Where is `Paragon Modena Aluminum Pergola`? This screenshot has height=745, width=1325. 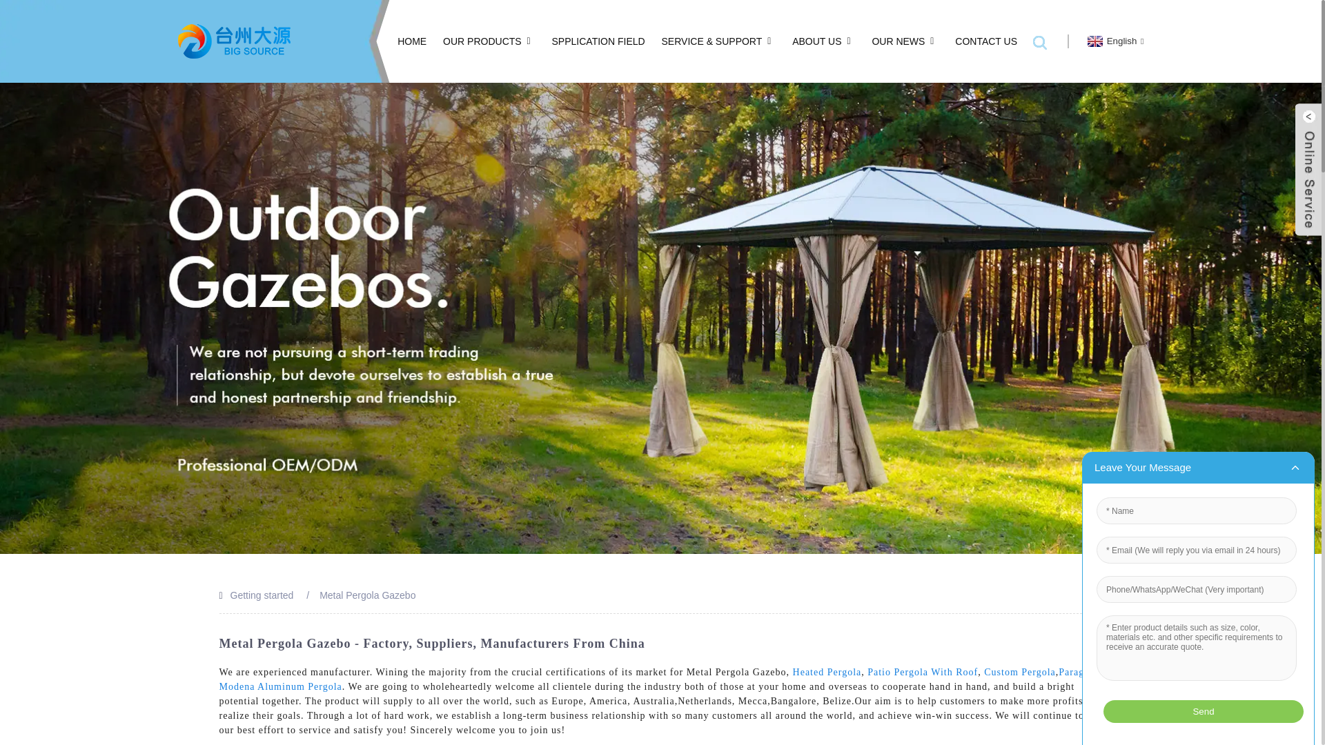 Paragon Modena Aluminum Pergola is located at coordinates (657, 679).